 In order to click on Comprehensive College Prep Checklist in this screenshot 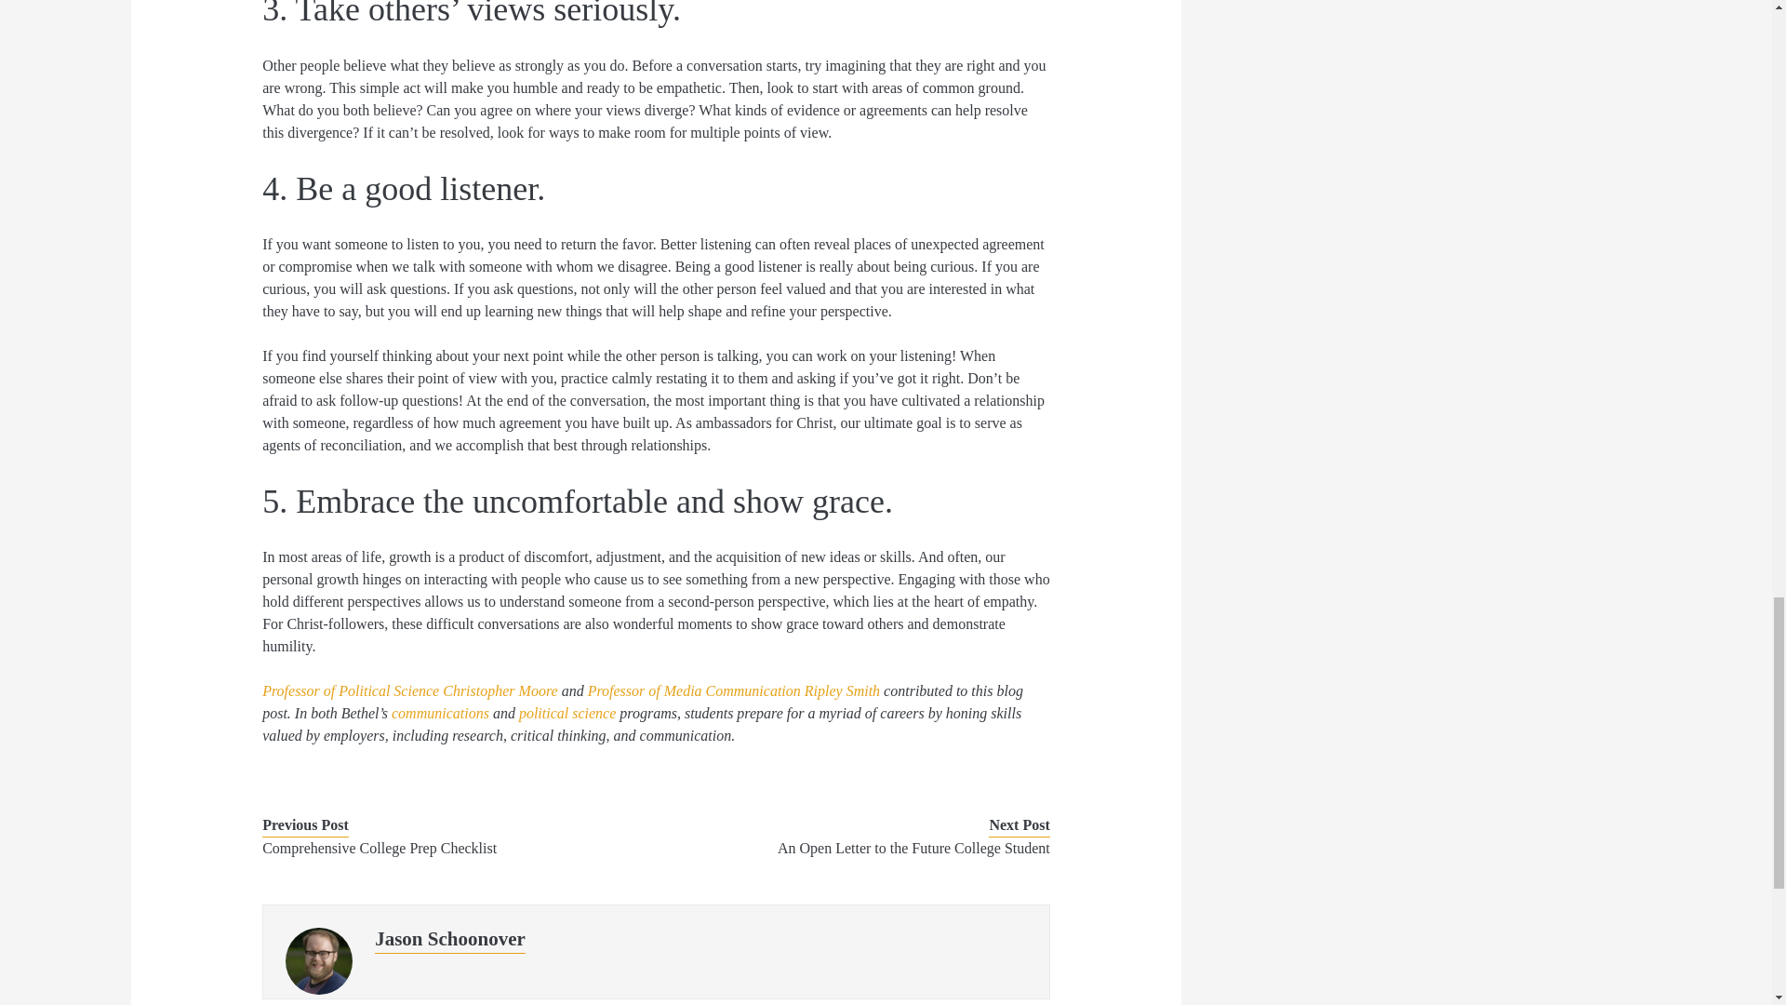, I will do `click(443, 849)`.